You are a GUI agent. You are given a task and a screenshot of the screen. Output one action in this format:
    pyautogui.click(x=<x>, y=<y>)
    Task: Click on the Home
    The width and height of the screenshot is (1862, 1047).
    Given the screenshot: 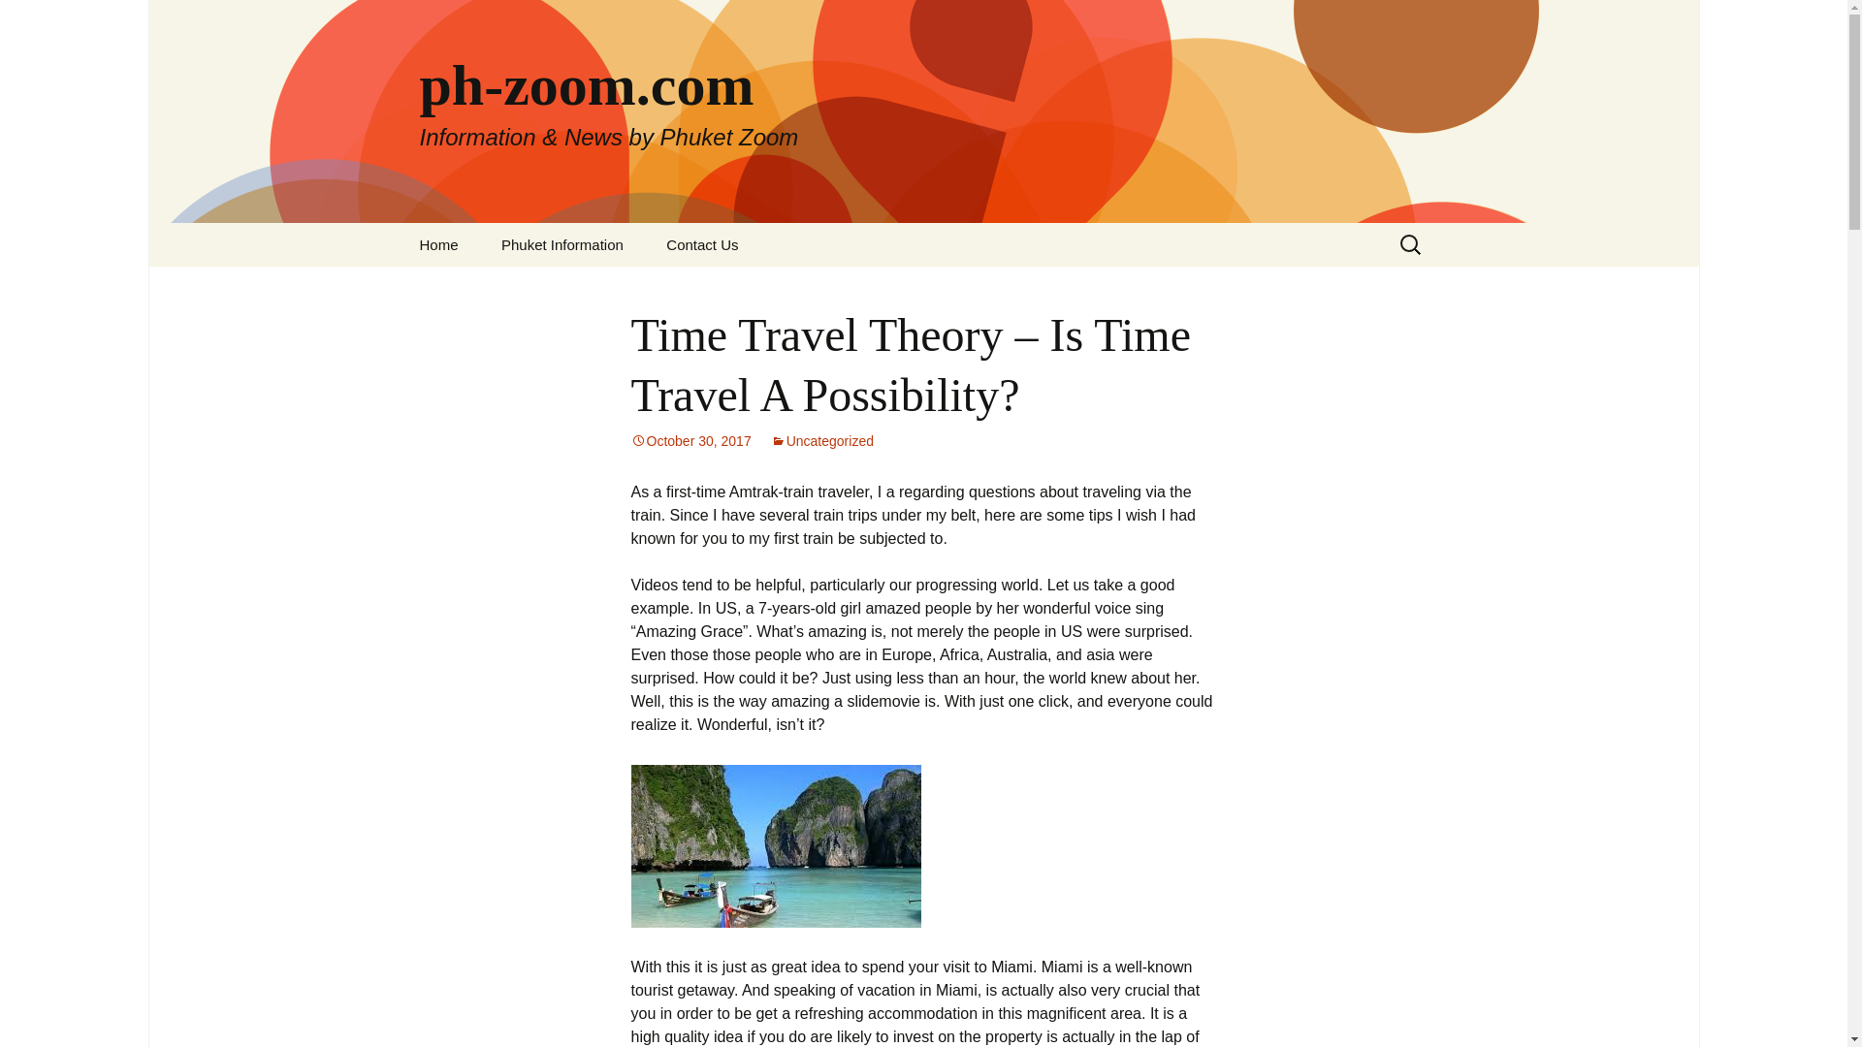 What is the action you would take?
    pyautogui.click(x=438, y=244)
    